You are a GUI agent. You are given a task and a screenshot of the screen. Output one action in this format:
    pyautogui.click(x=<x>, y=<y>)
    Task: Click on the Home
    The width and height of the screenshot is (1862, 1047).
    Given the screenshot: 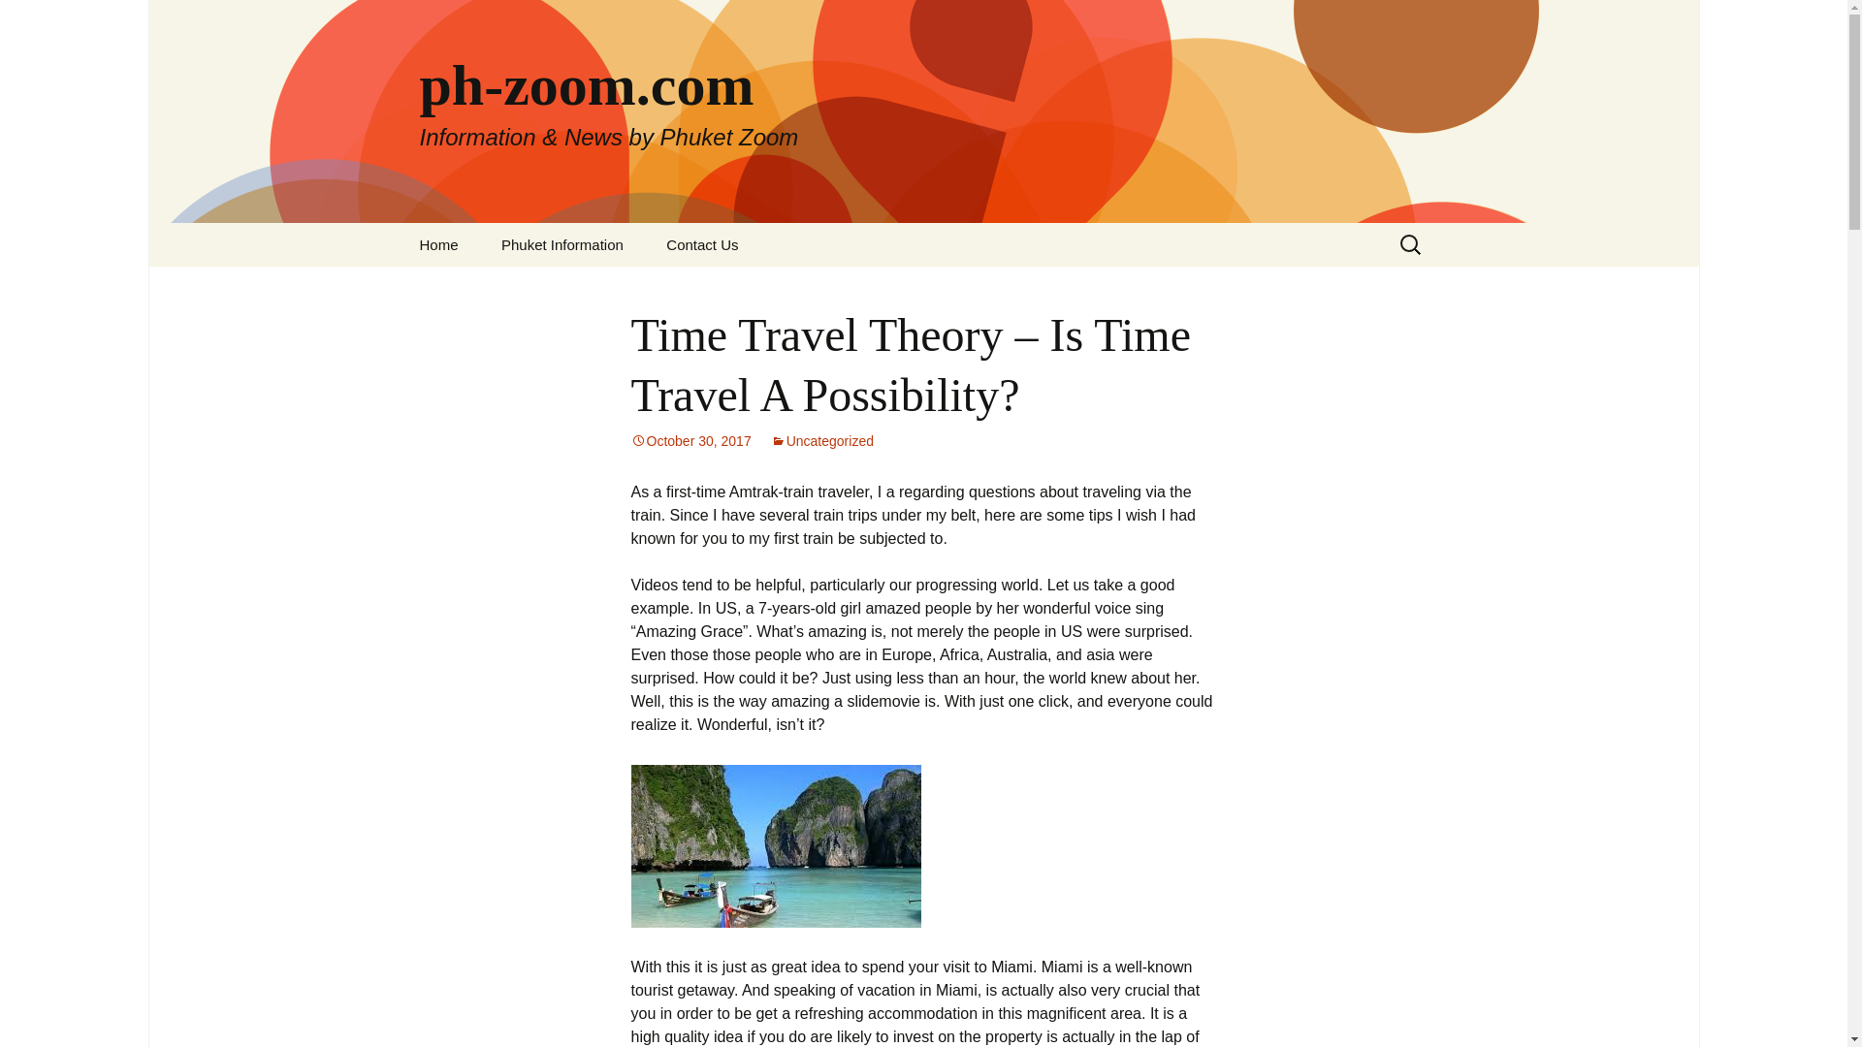 What is the action you would take?
    pyautogui.click(x=438, y=244)
    